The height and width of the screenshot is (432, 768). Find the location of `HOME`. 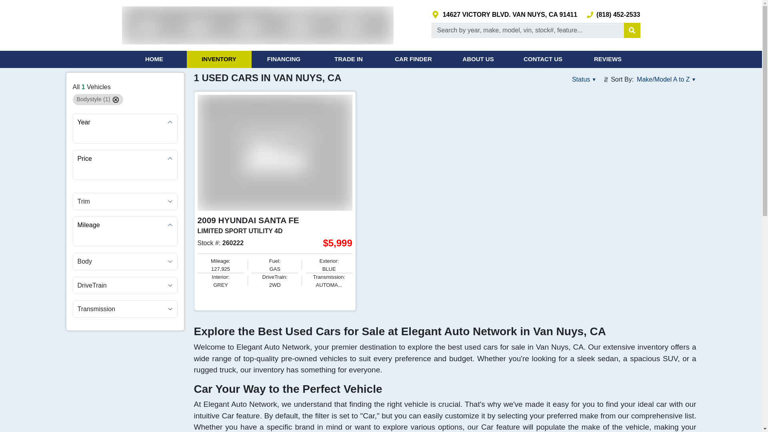

HOME is located at coordinates (154, 59).